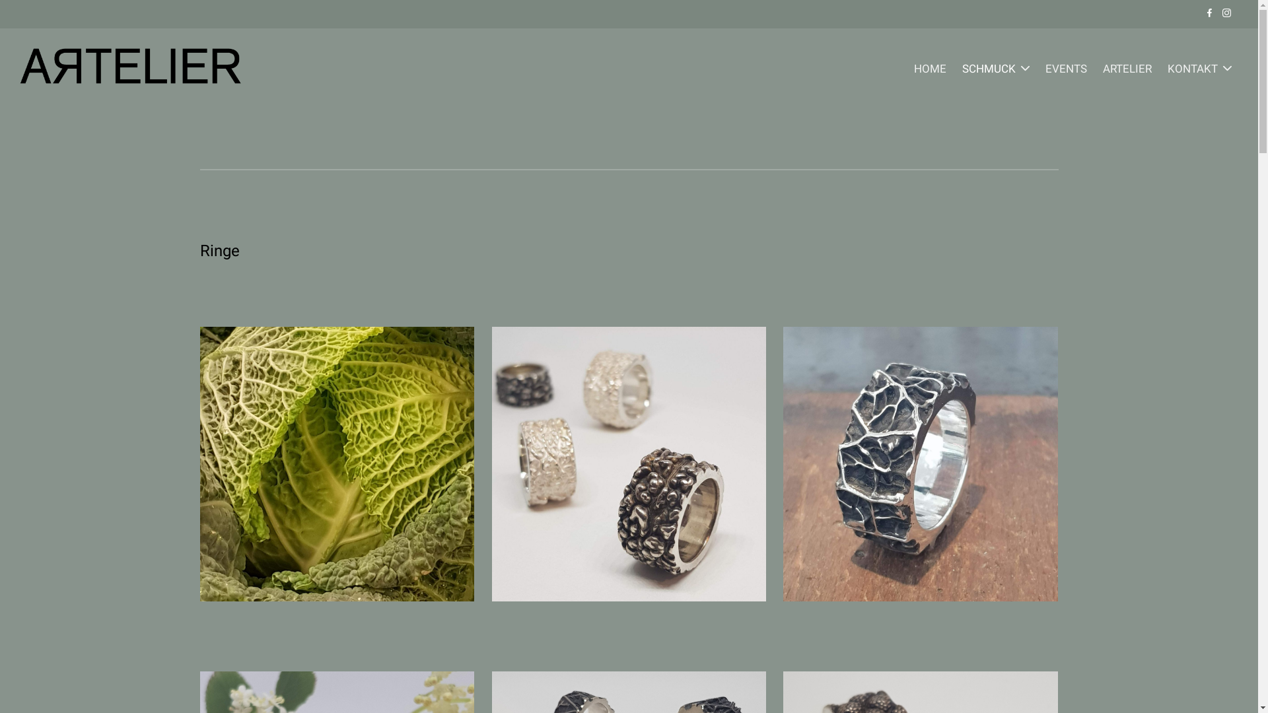 The height and width of the screenshot is (713, 1268). I want to click on Wirsing Blattunterseite, so click(921, 463).